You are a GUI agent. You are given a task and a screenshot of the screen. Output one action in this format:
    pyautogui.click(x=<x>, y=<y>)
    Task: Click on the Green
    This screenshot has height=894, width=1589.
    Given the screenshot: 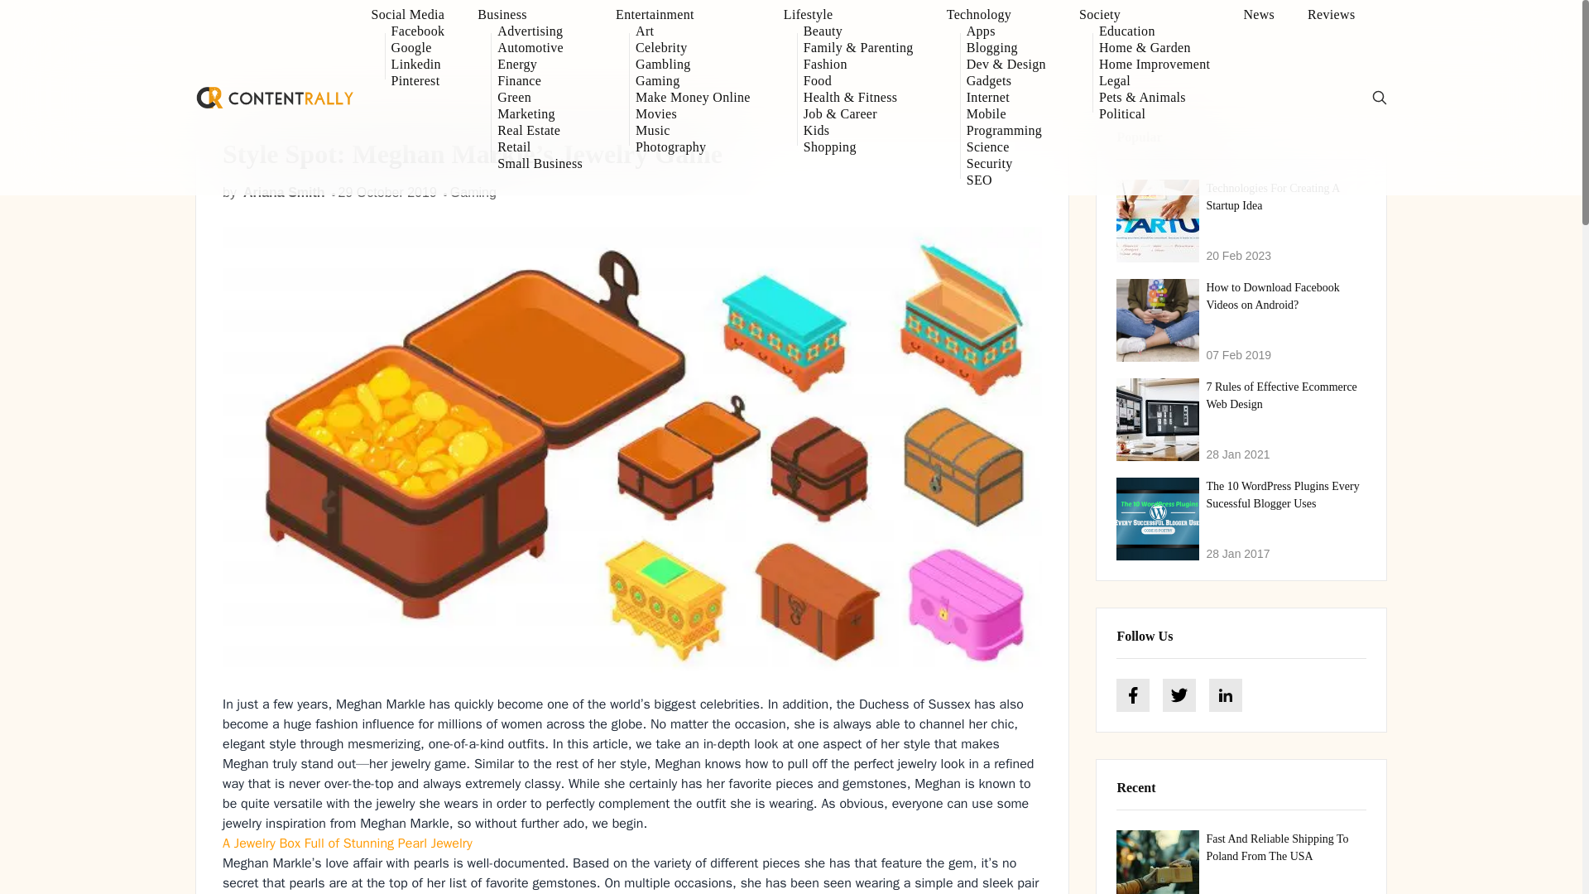 What is the action you would take?
    pyautogui.click(x=540, y=98)
    